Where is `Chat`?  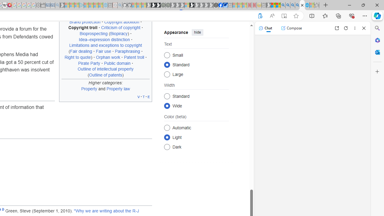 Chat is located at coordinates (265, 28).